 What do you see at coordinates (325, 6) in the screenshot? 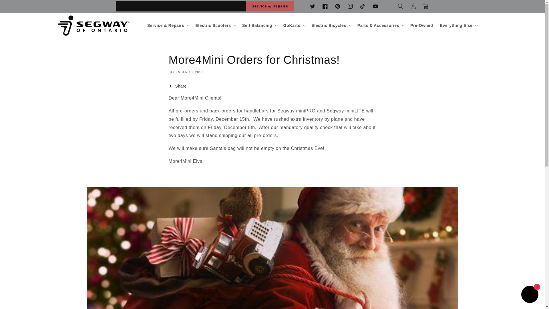
I see `Facebook` at bounding box center [325, 6].